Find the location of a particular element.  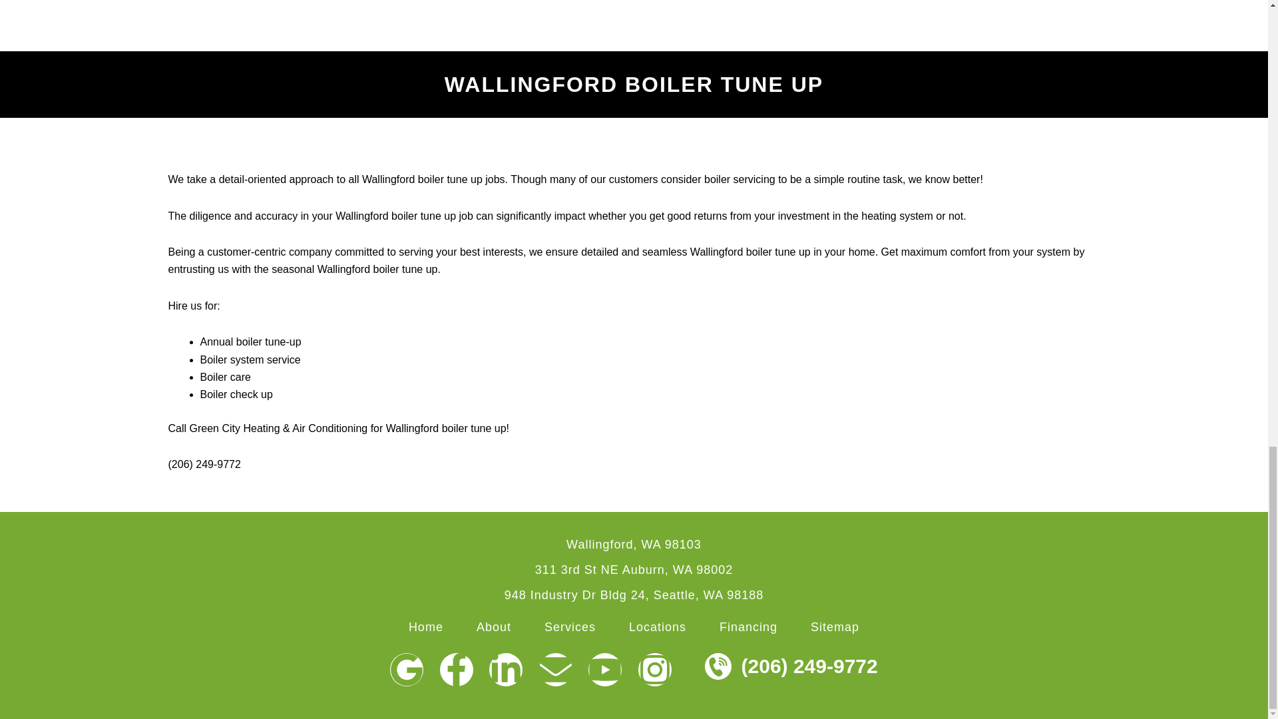

311 3rd St NE Auburn, WA 98002 is located at coordinates (634, 570).